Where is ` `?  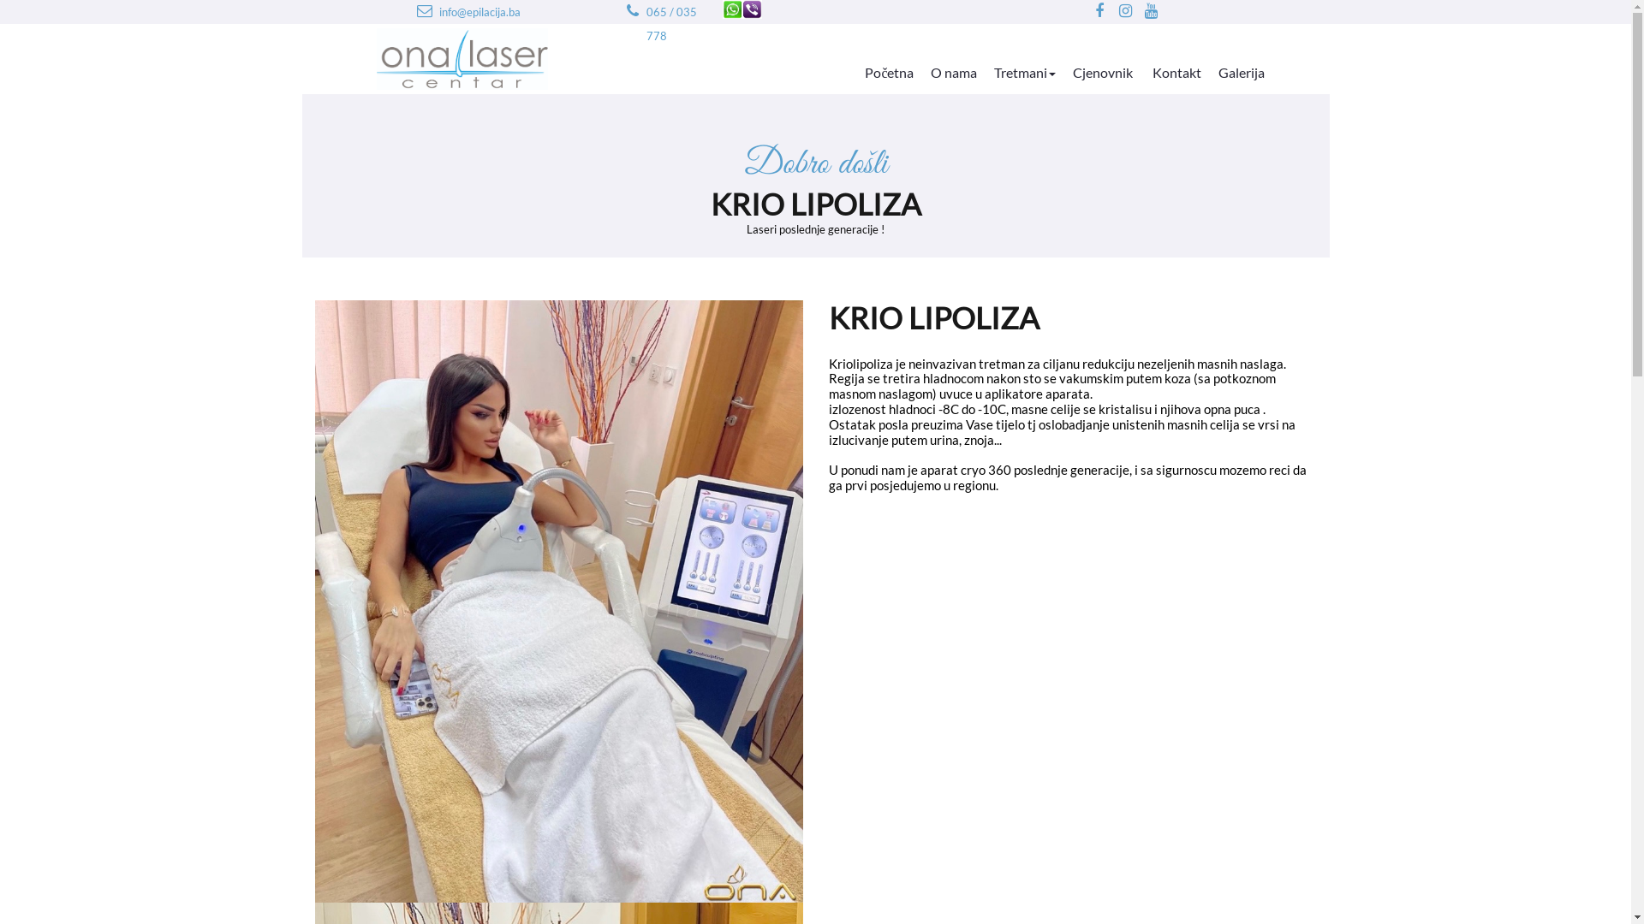
  is located at coordinates (1151, 11).